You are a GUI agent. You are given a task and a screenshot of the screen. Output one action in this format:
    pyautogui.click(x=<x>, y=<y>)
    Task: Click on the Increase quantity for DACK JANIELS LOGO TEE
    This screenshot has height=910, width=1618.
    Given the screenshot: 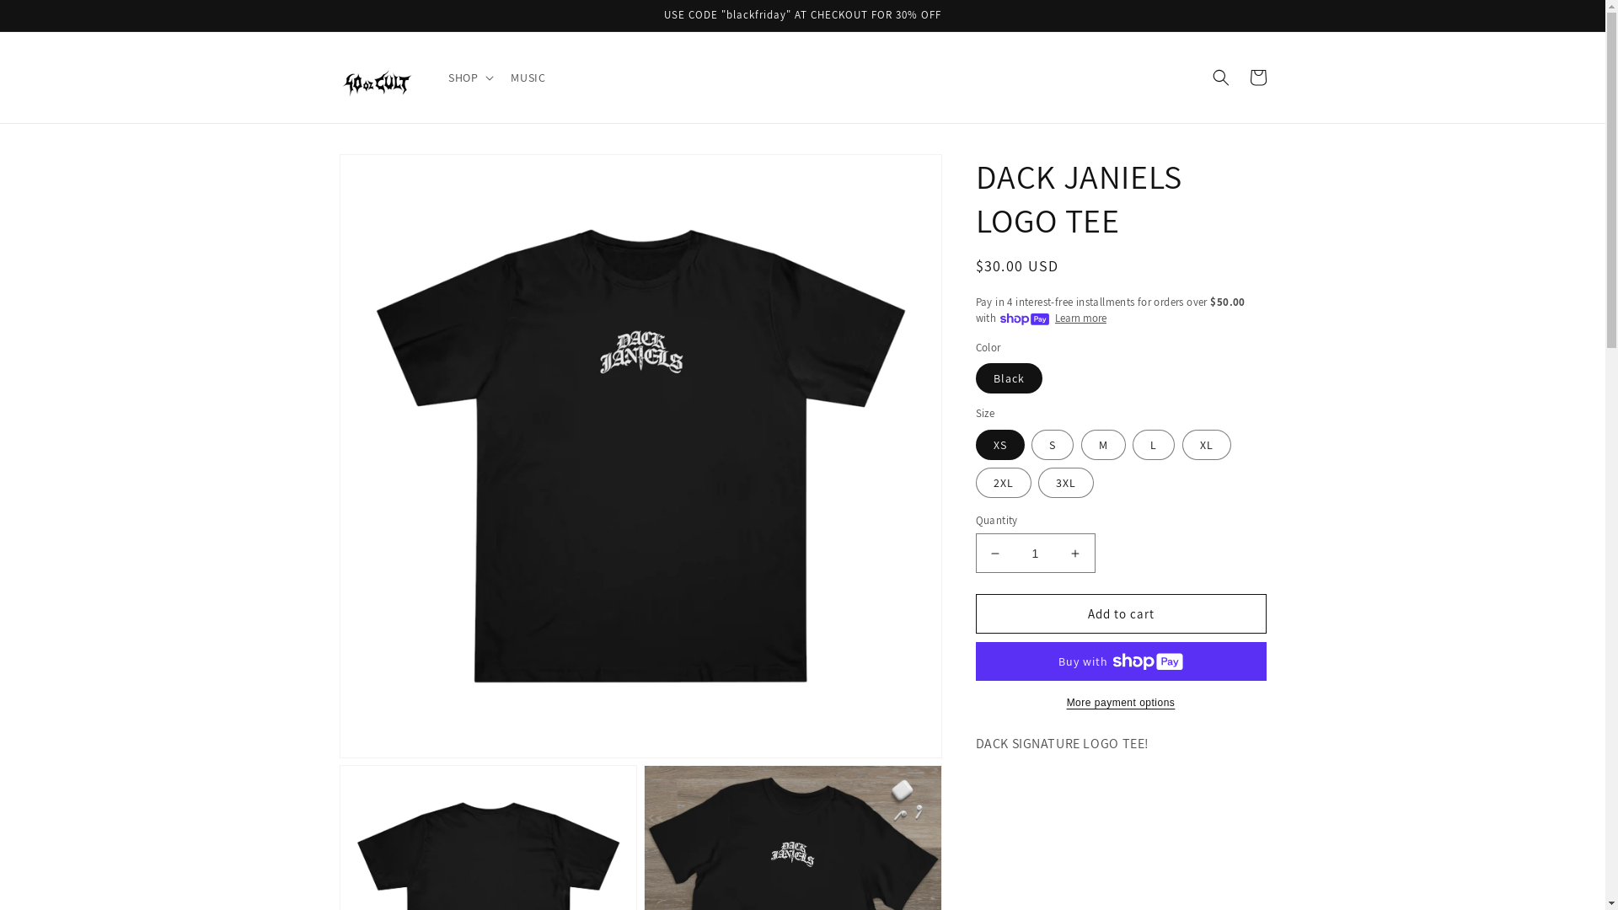 What is the action you would take?
    pyautogui.click(x=1075, y=553)
    